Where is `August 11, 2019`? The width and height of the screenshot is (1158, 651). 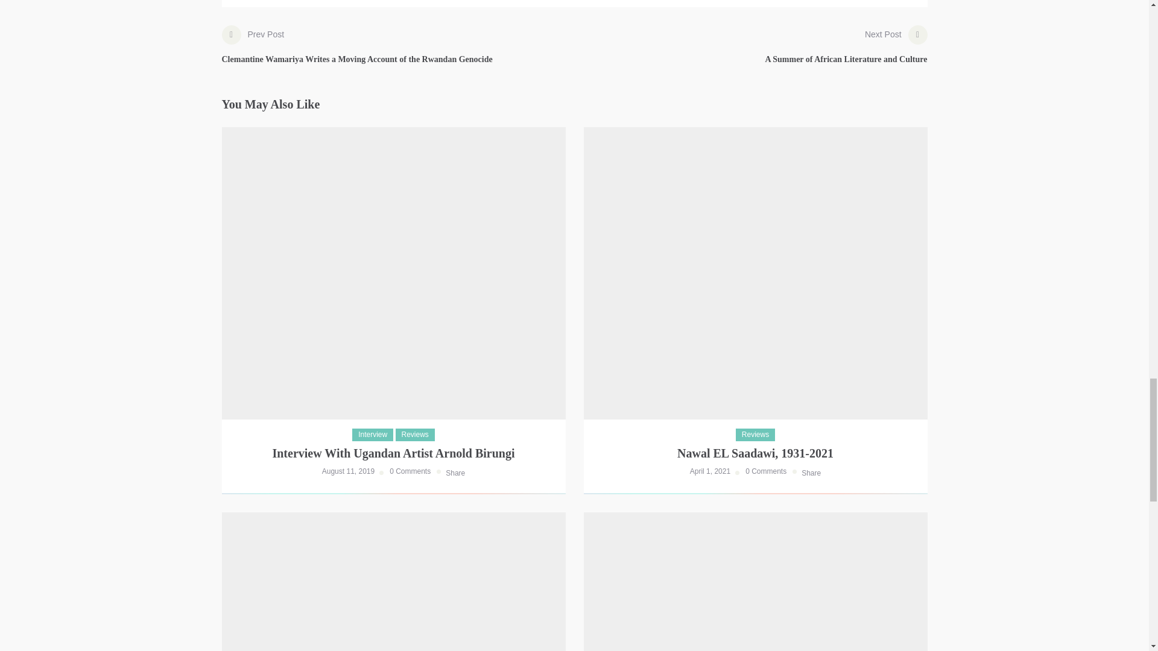
August 11, 2019 is located at coordinates (357, 51).